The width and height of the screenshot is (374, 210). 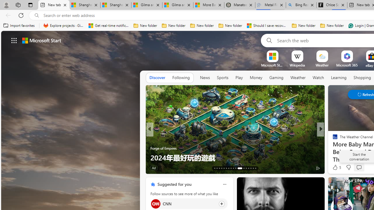 What do you see at coordinates (333, 139) in the screenshot?
I see `The Verge` at bounding box center [333, 139].